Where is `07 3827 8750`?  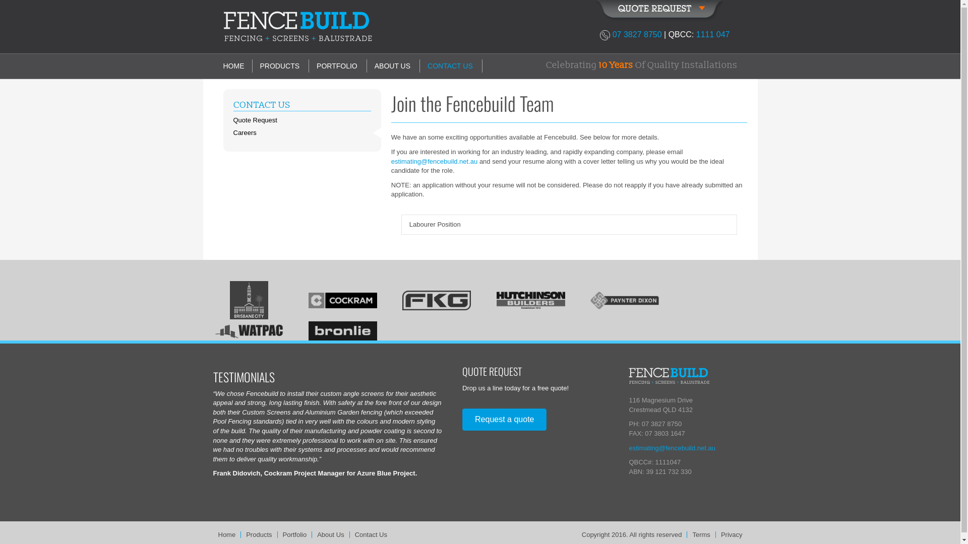
07 3827 8750 is located at coordinates (637, 34).